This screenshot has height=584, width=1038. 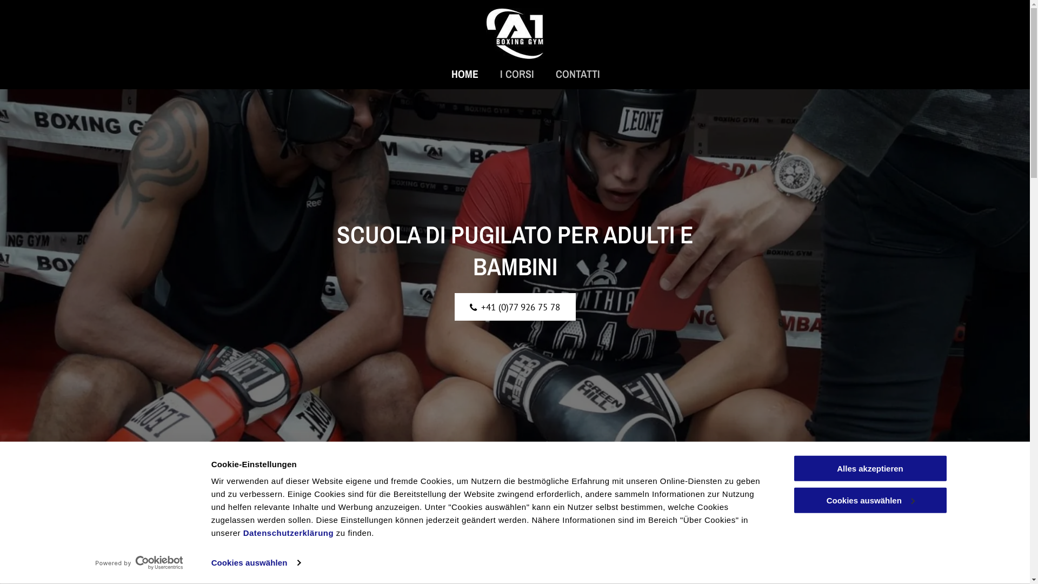 What do you see at coordinates (465, 74) in the screenshot?
I see `HOME` at bounding box center [465, 74].